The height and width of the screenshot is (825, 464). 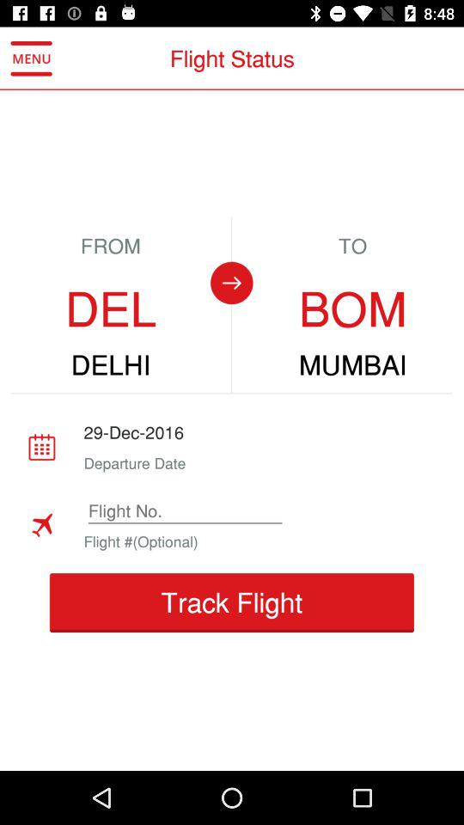 What do you see at coordinates (185, 510) in the screenshot?
I see `type flight number` at bounding box center [185, 510].